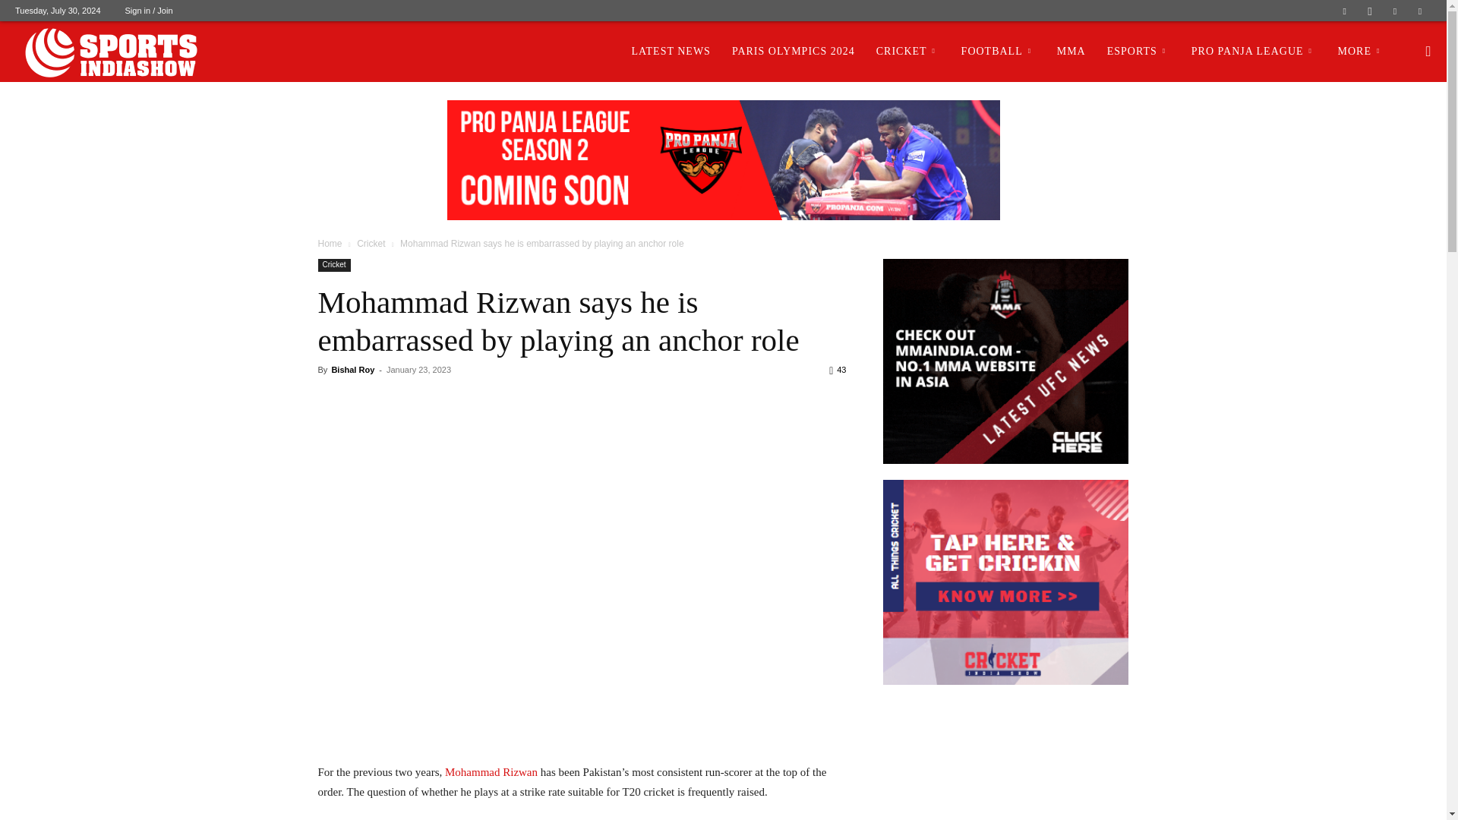  What do you see at coordinates (1344, 11) in the screenshot?
I see `Facebook` at bounding box center [1344, 11].